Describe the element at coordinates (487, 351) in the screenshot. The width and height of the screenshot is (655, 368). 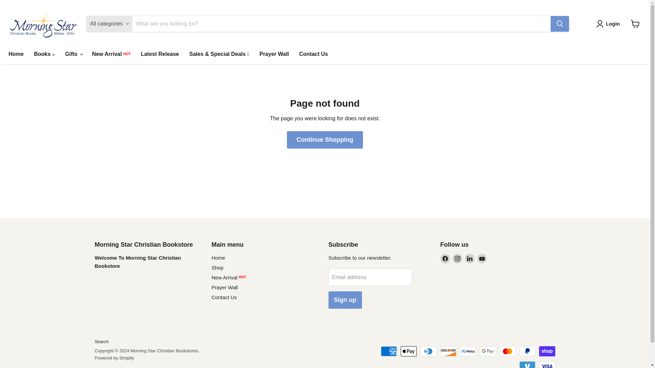
I see `Google Pay` at that location.